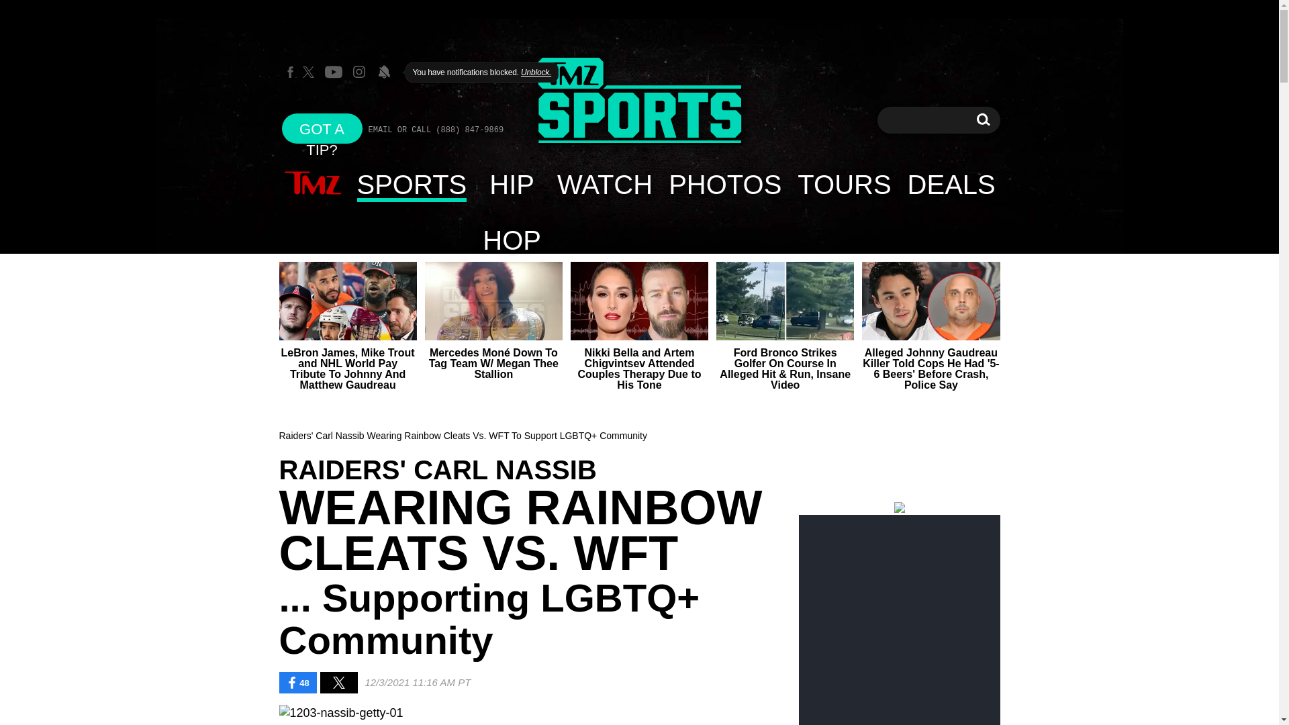  Describe the element at coordinates (313, 184) in the screenshot. I see `NEWS` at that location.